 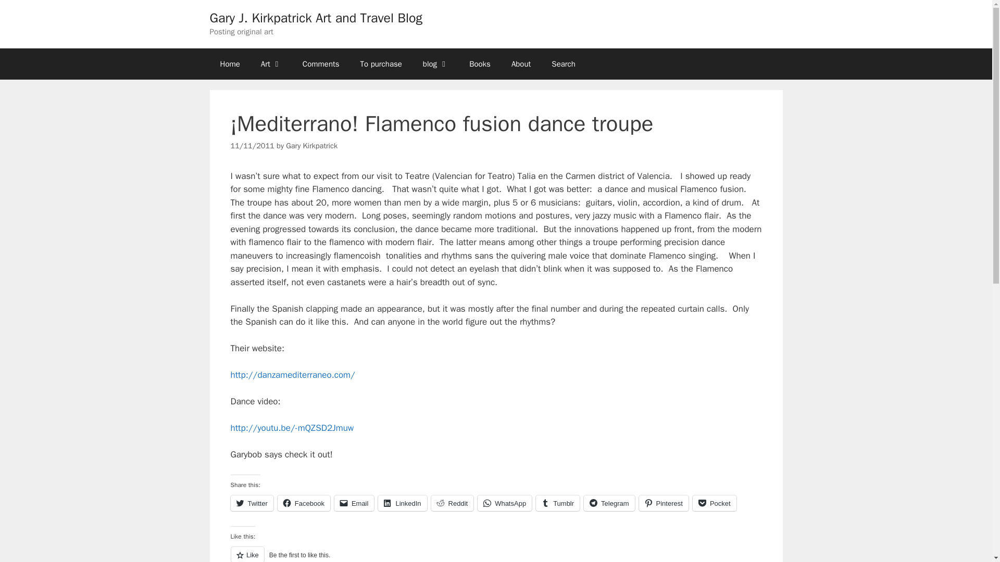 What do you see at coordinates (505, 503) in the screenshot?
I see `Click to share on WhatsApp` at bounding box center [505, 503].